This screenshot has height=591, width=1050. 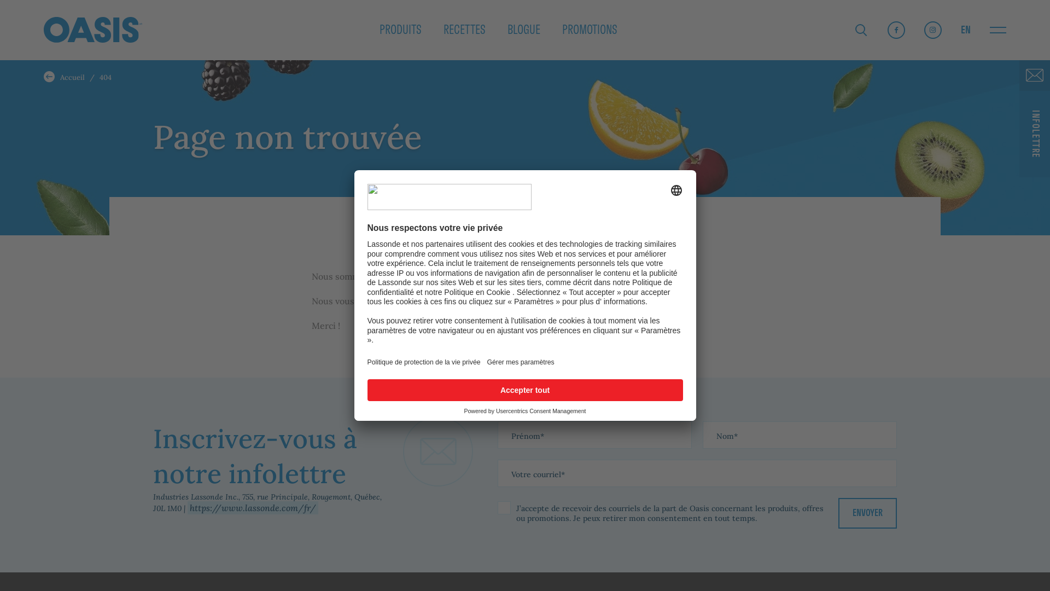 What do you see at coordinates (72, 77) in the screenshot?
I see `Accueil` at bounding box center [72, 77].